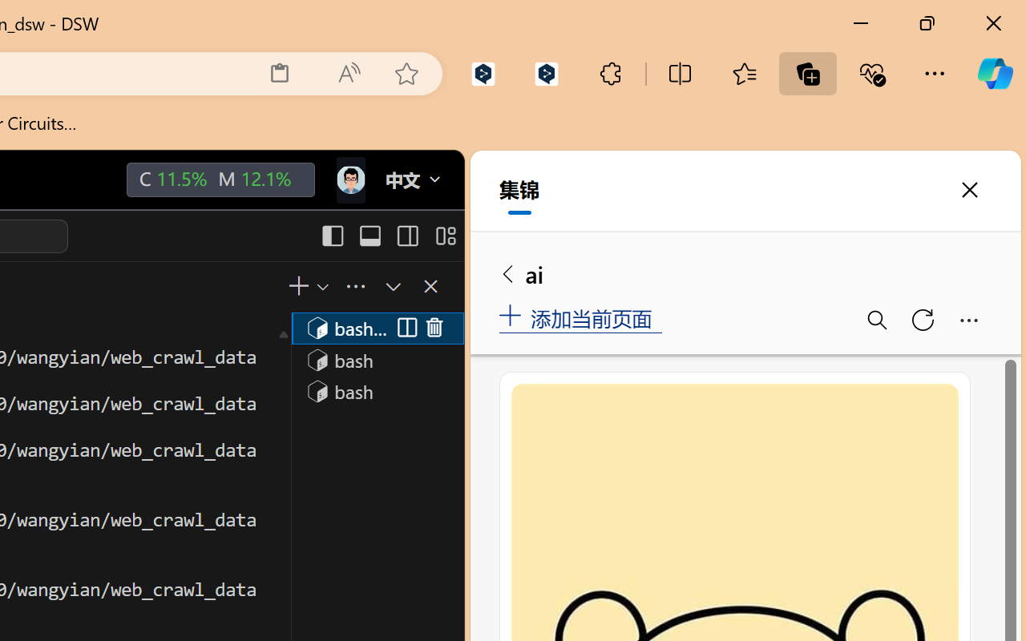  What do you see at coordinates (370, 236) in the screenshot?
I see `Toggle Panel (Ctrl+J)` at bounding box center [370, 236].